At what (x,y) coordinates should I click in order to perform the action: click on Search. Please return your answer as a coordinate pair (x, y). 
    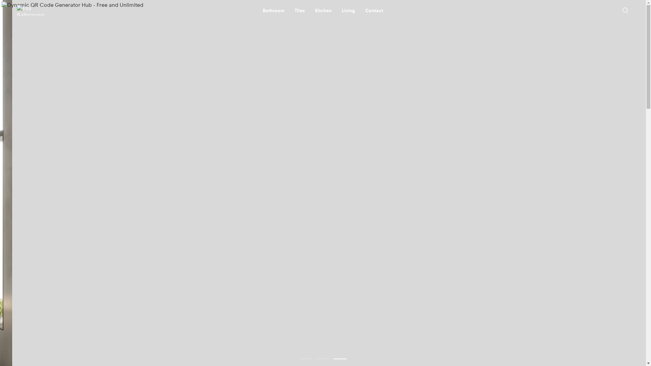
    Looking at the image, I should click on (625, 11).